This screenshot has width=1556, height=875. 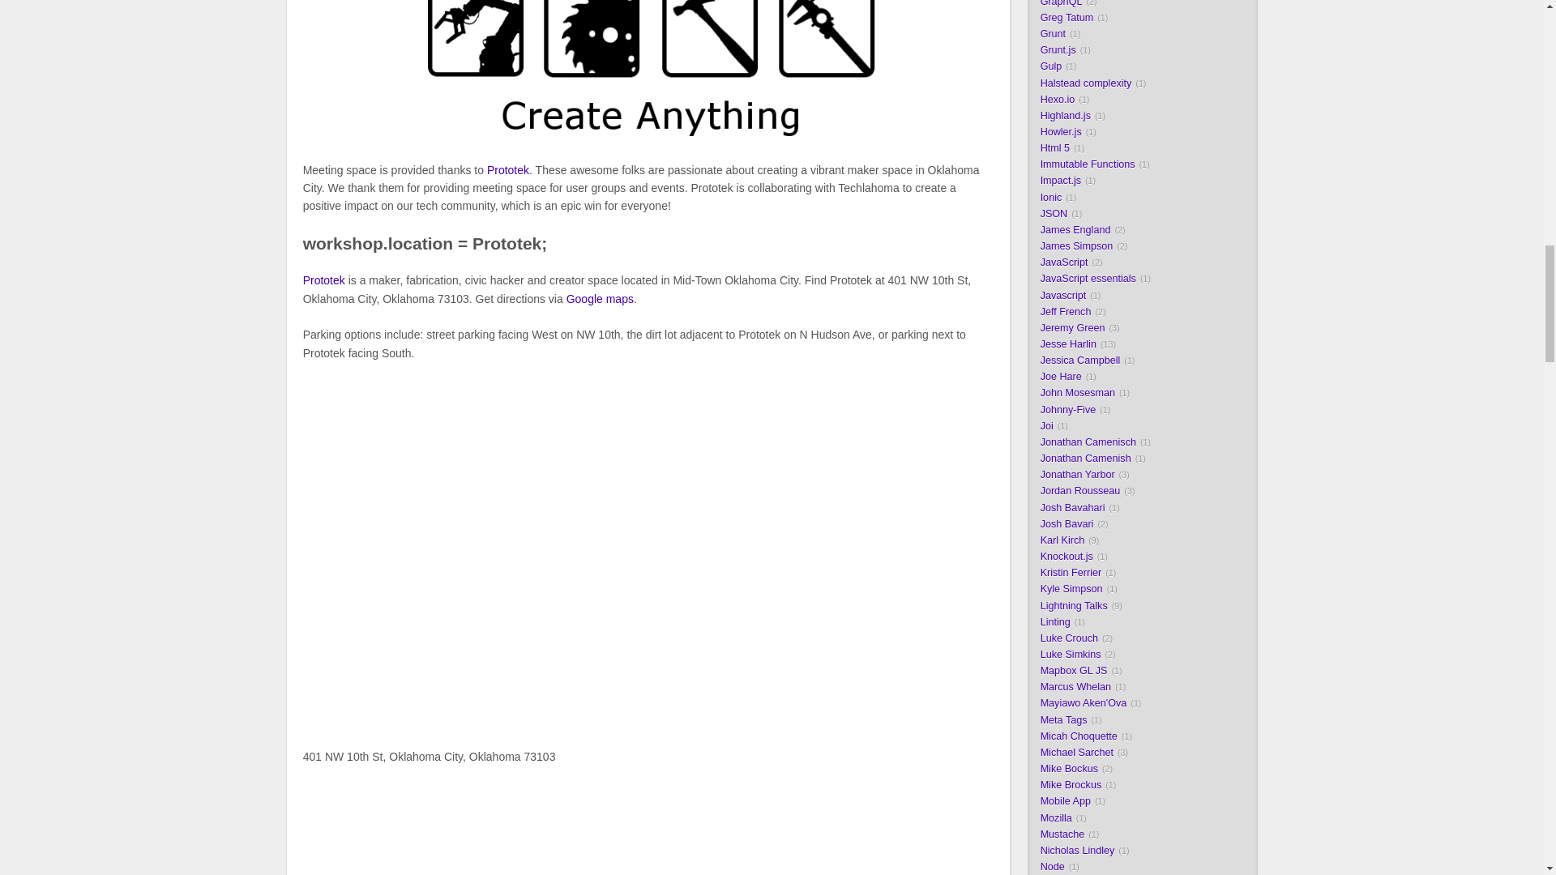 I want to click on Prototek, so click(x=324, y=280).